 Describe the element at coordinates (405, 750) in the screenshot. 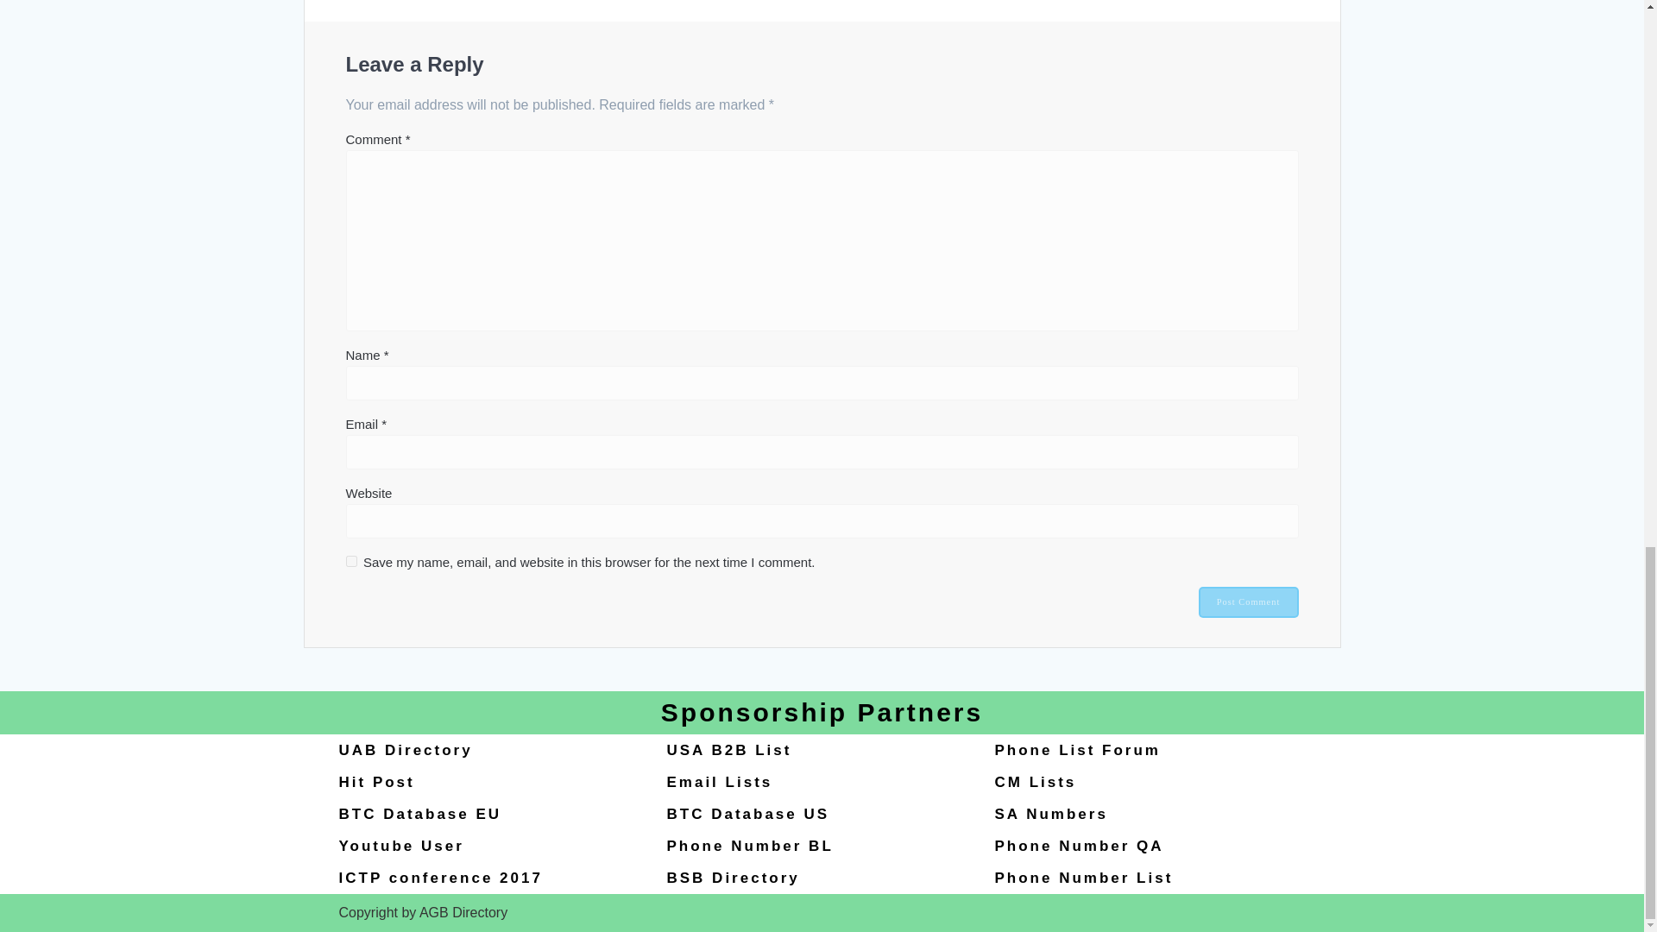

I see `UAB Directory` at that location.